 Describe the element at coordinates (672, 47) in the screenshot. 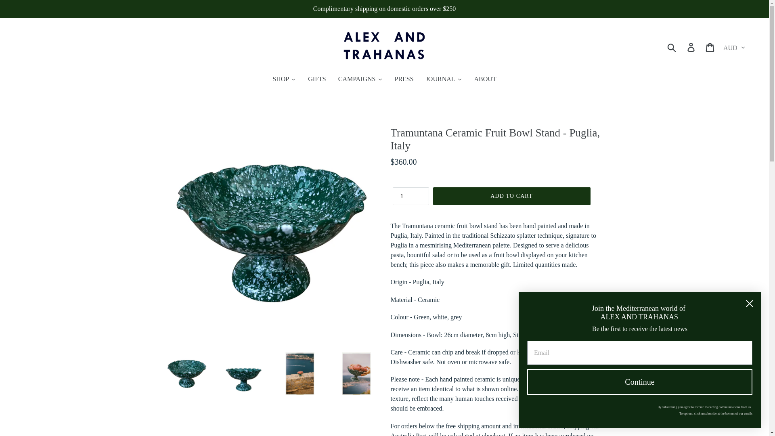

I see `Submit` at that location.